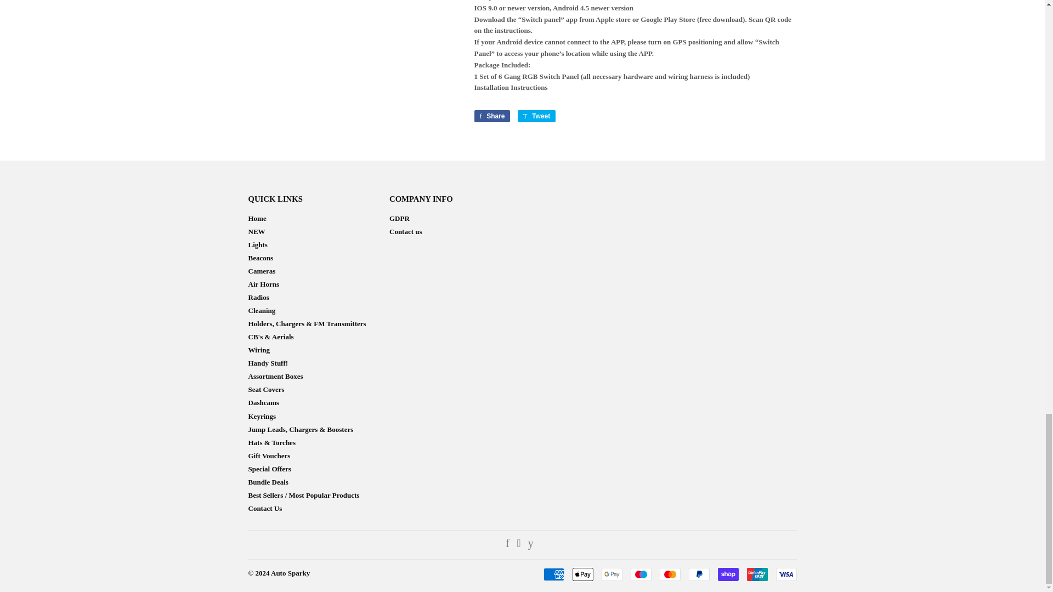  Describe the element at coordinates (727, 574) in the screenshot. I see `Shop Pay` at that location.